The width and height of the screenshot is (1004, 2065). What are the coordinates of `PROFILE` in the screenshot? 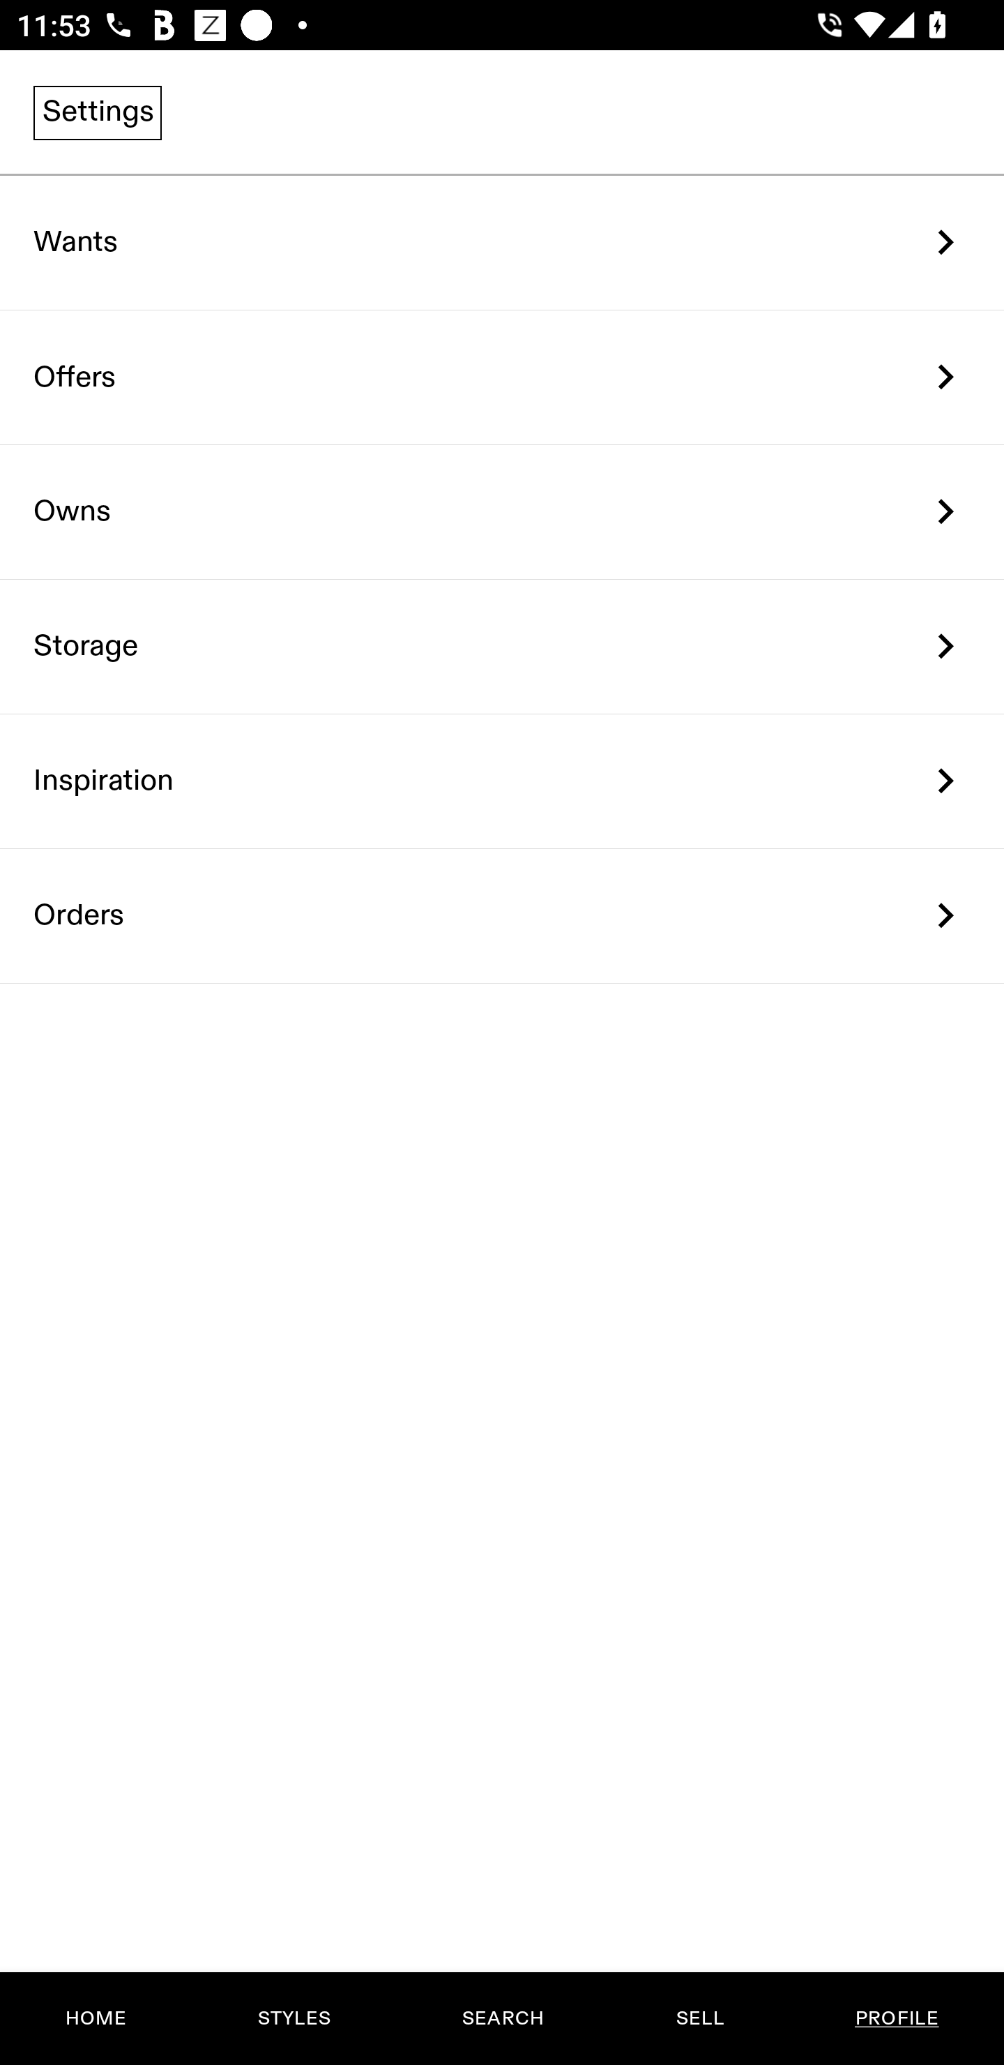 It's located at (897, 2018).